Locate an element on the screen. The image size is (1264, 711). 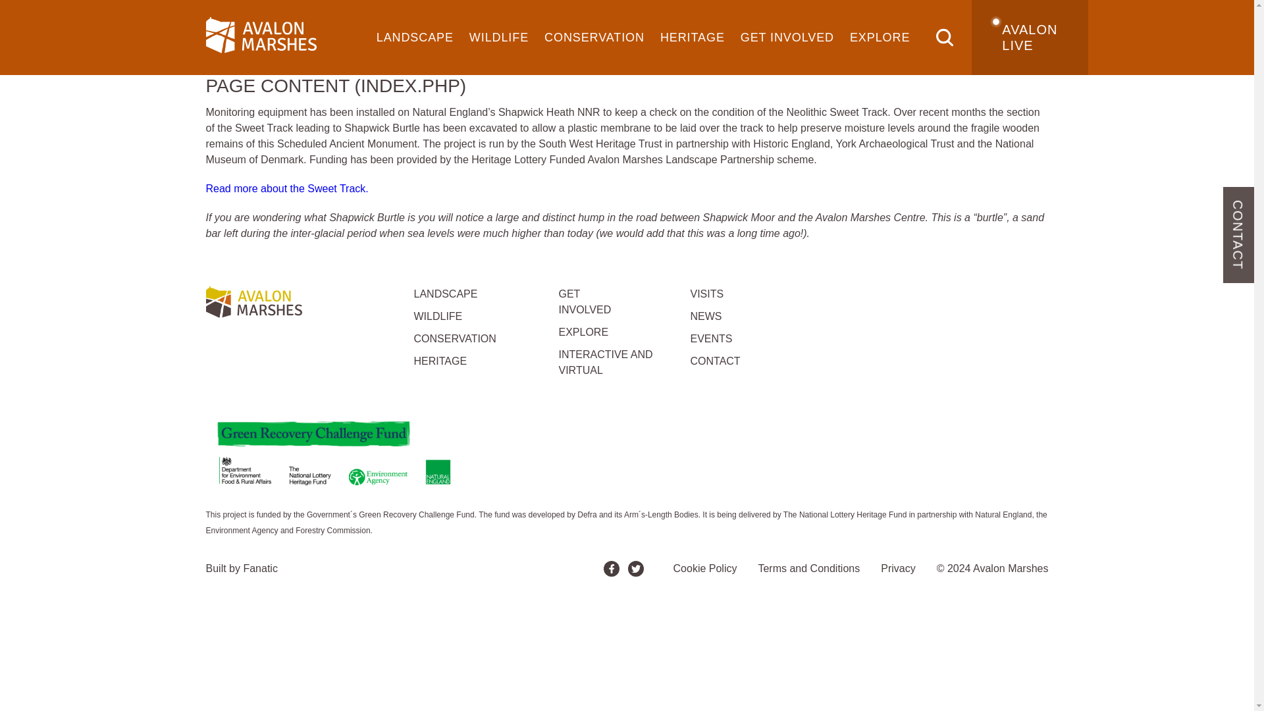
EXPLORE is located at coordinates (880, 38).